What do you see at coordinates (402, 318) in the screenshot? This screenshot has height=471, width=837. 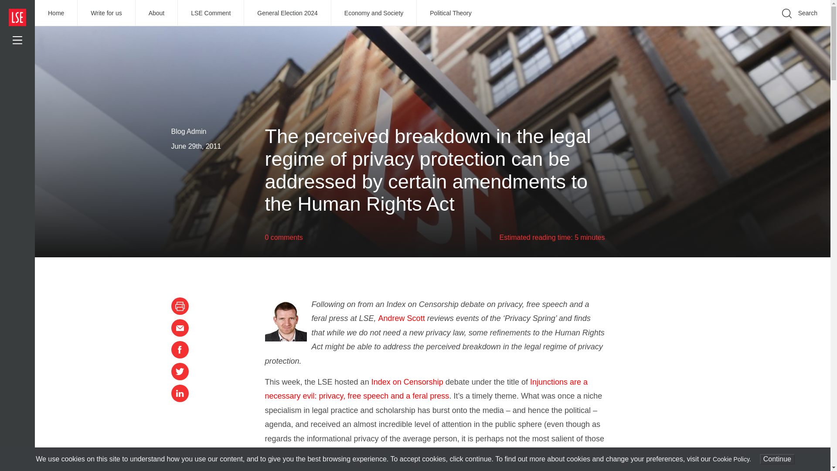 I see `Andrew Scott` at bounding box center [402, 318].